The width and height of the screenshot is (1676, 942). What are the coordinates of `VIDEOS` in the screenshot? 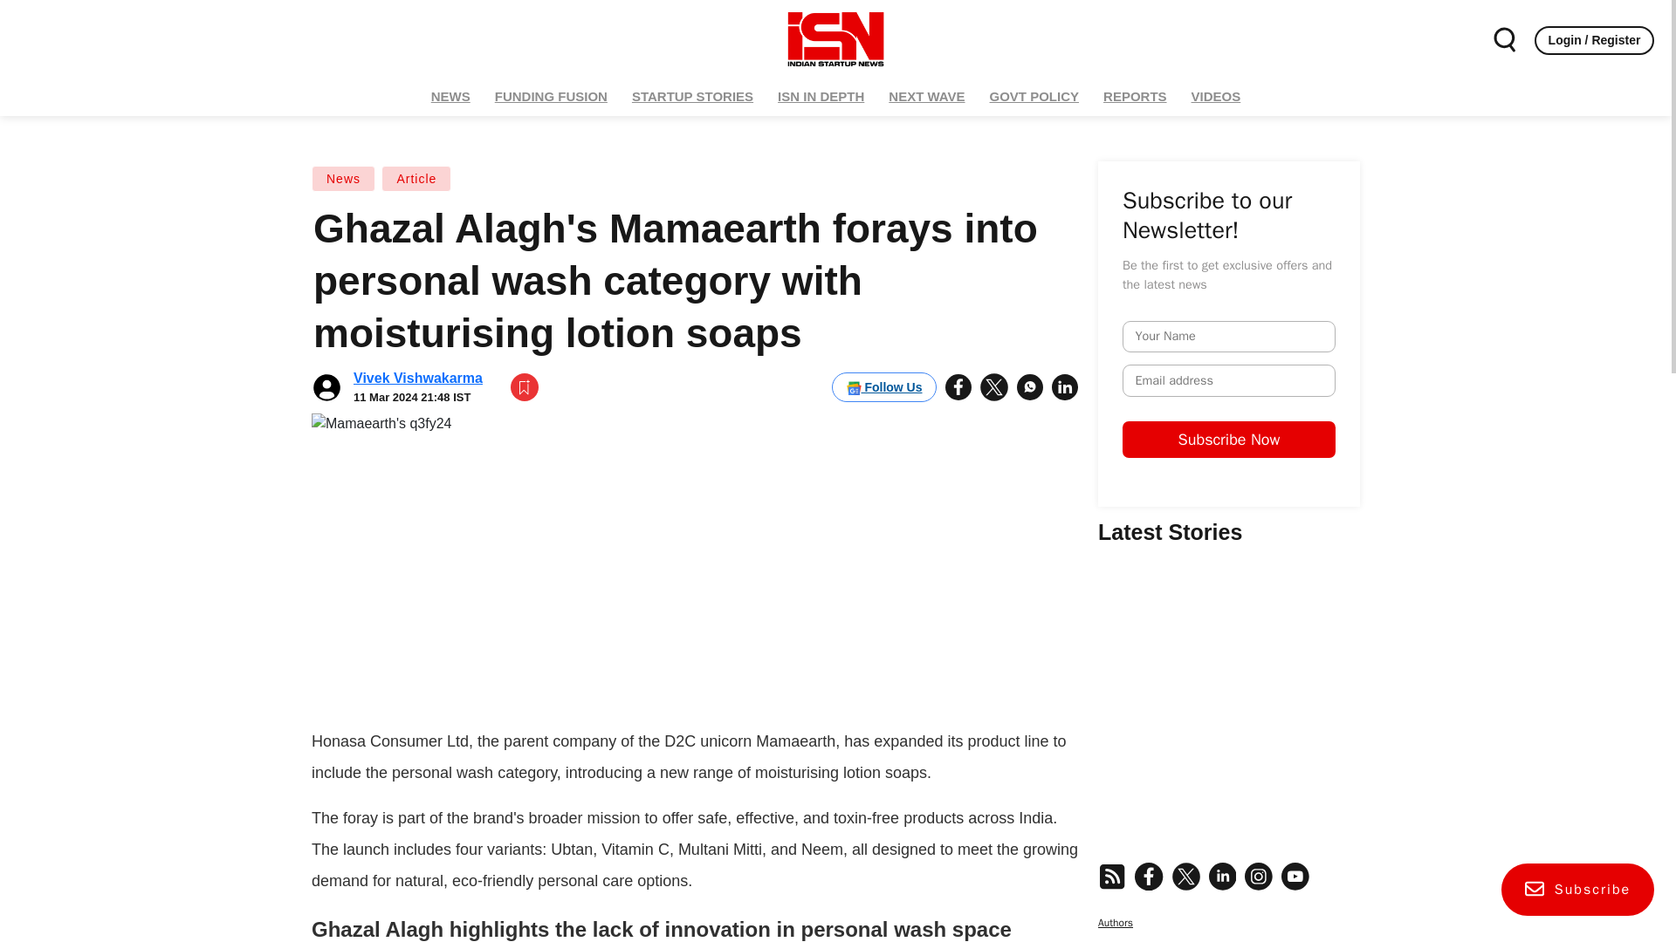 It's located at (1215, 96).